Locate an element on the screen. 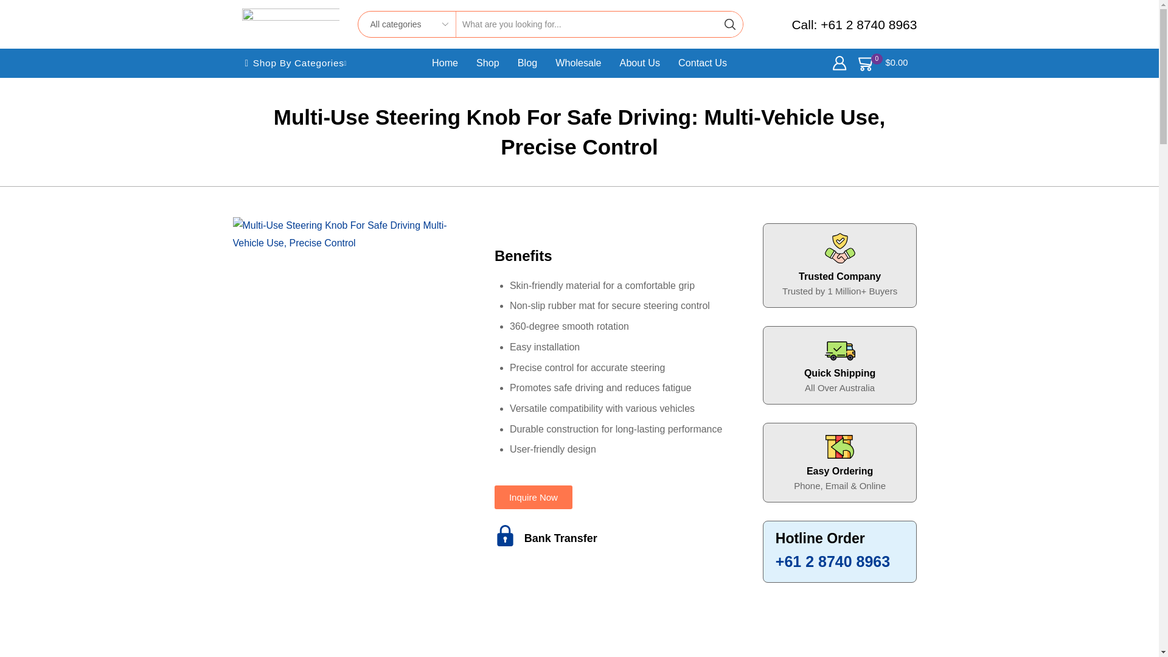 This screenshot has width=1168, height=657. About Us is located at coordinates (640, 63).